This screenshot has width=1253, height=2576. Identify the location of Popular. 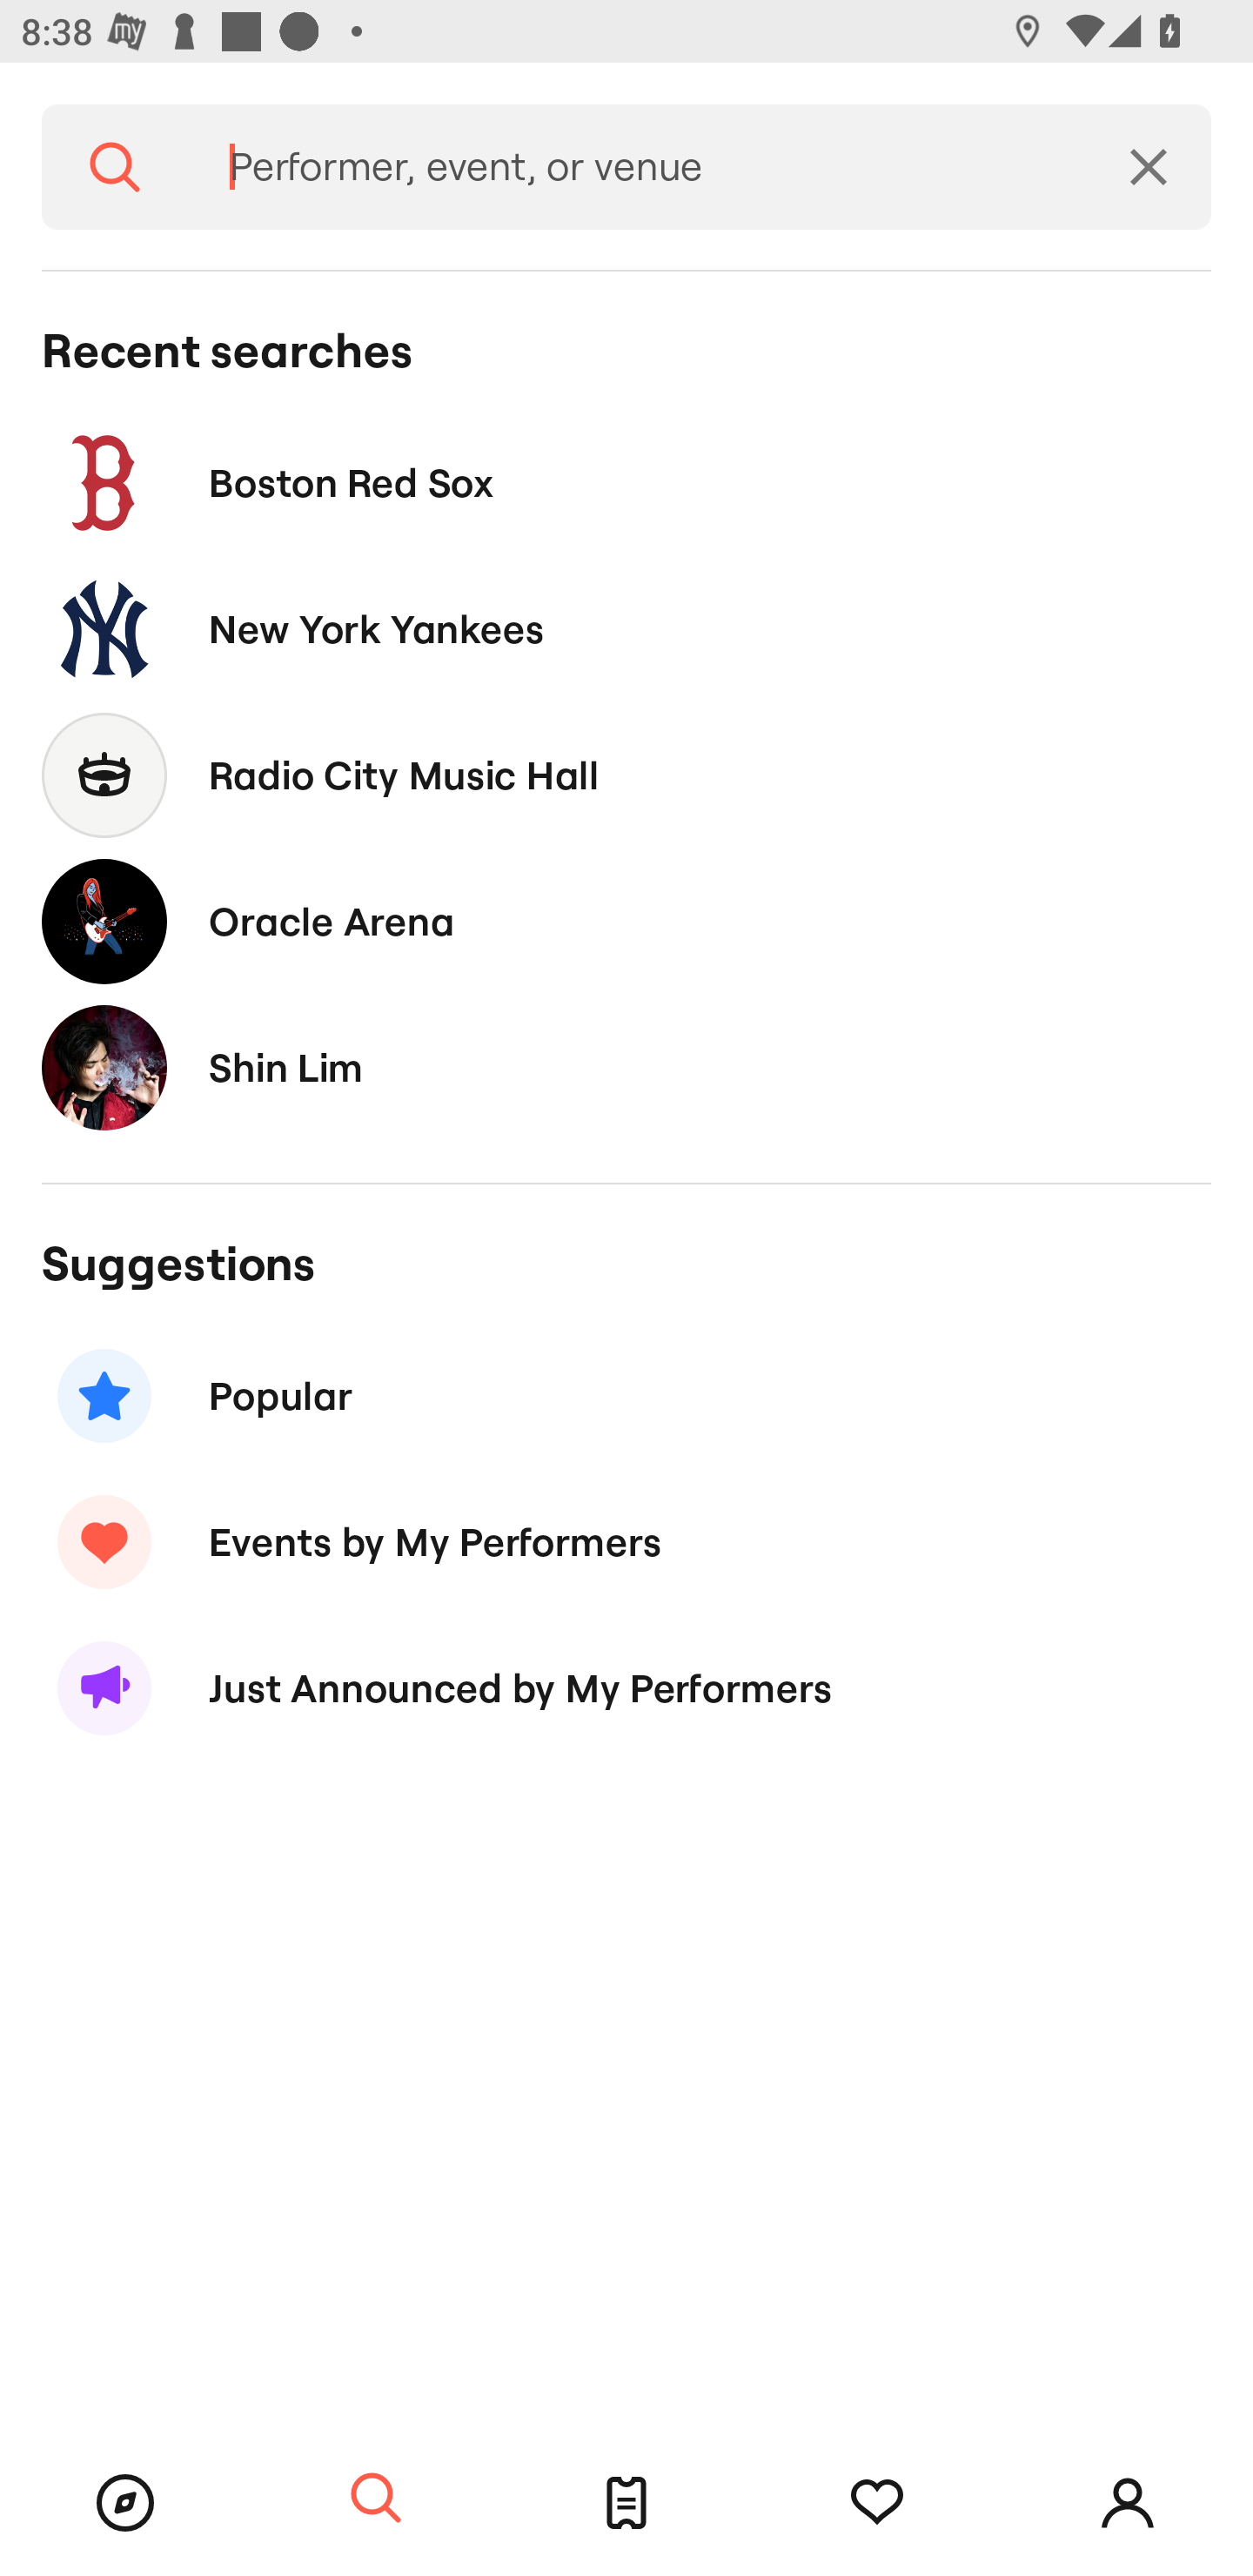
(626, 1396).